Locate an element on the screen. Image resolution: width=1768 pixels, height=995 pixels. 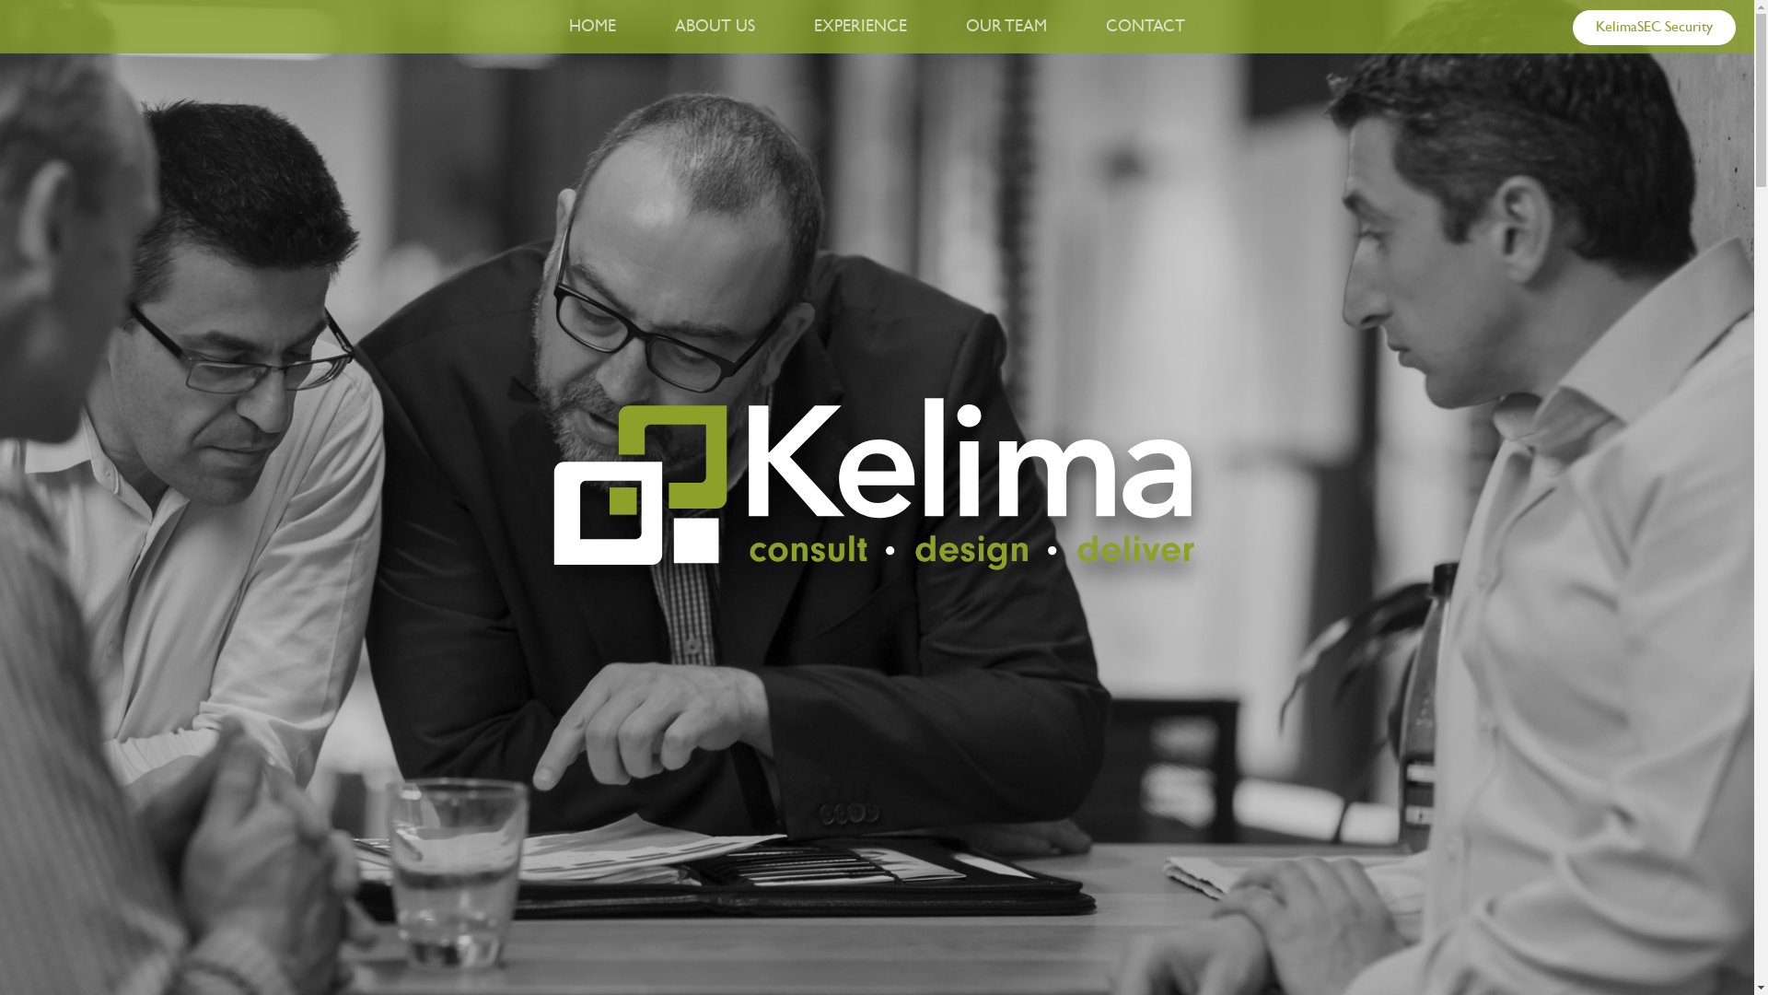
OUR TEAM is located at coordinates (1006, 27).